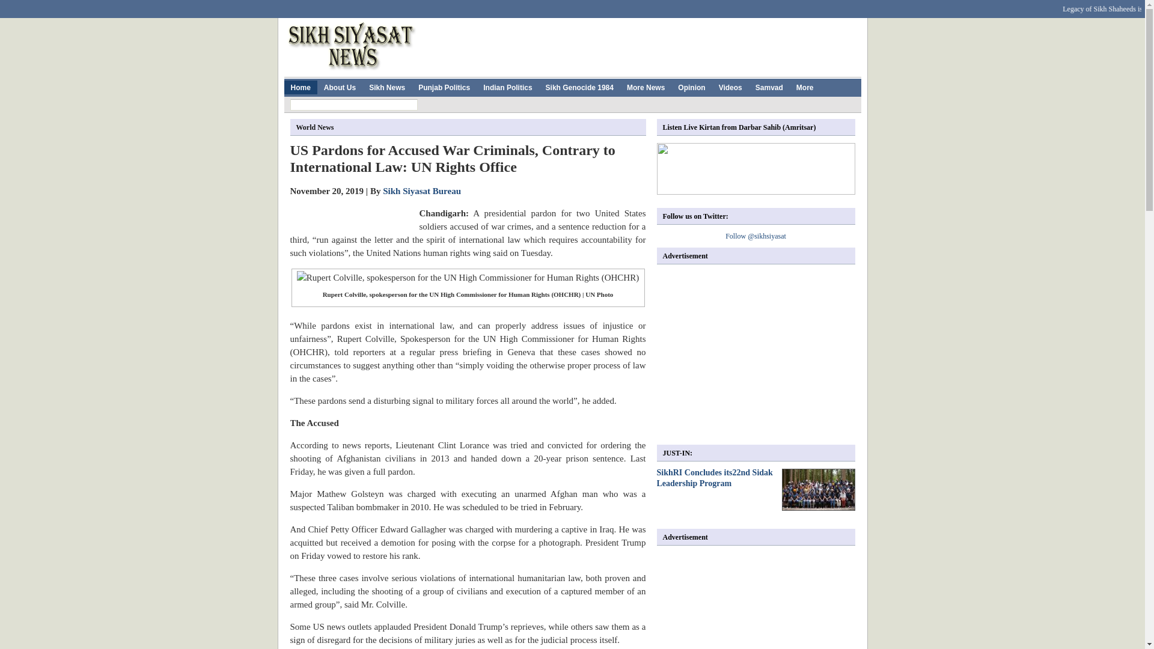 The height and width of the screenshot is (649, 1154). I want to click on More News, so click(646, 87).